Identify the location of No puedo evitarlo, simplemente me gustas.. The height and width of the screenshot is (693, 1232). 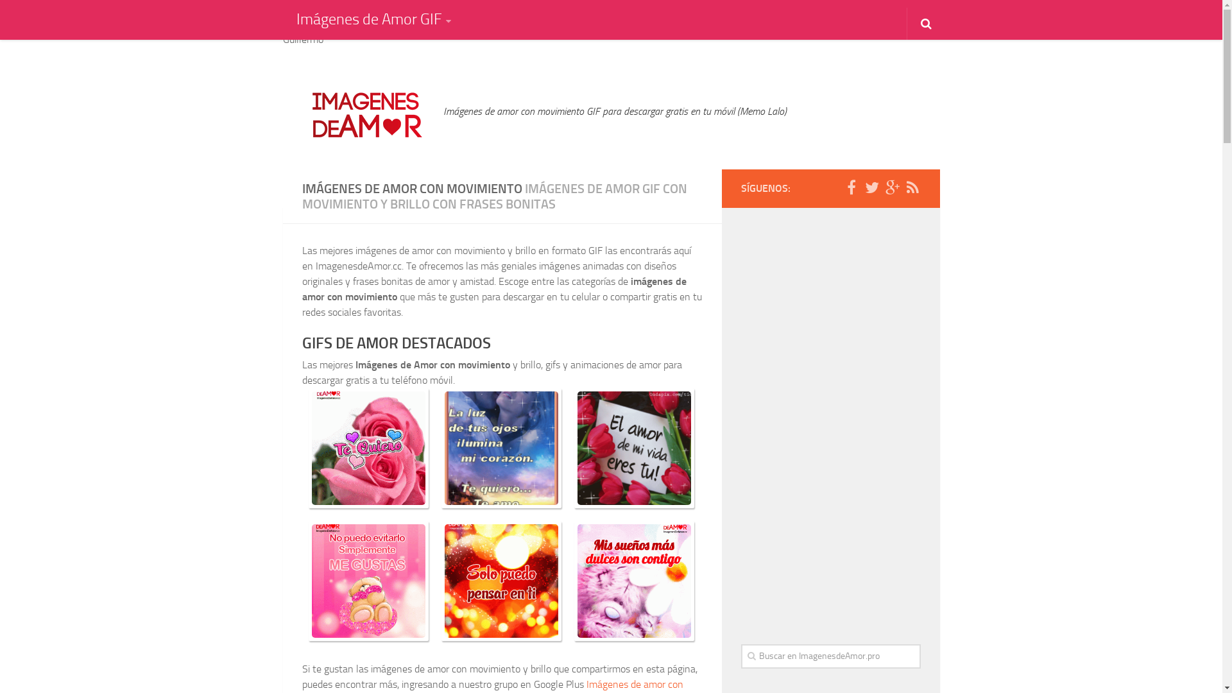
(368, 581).